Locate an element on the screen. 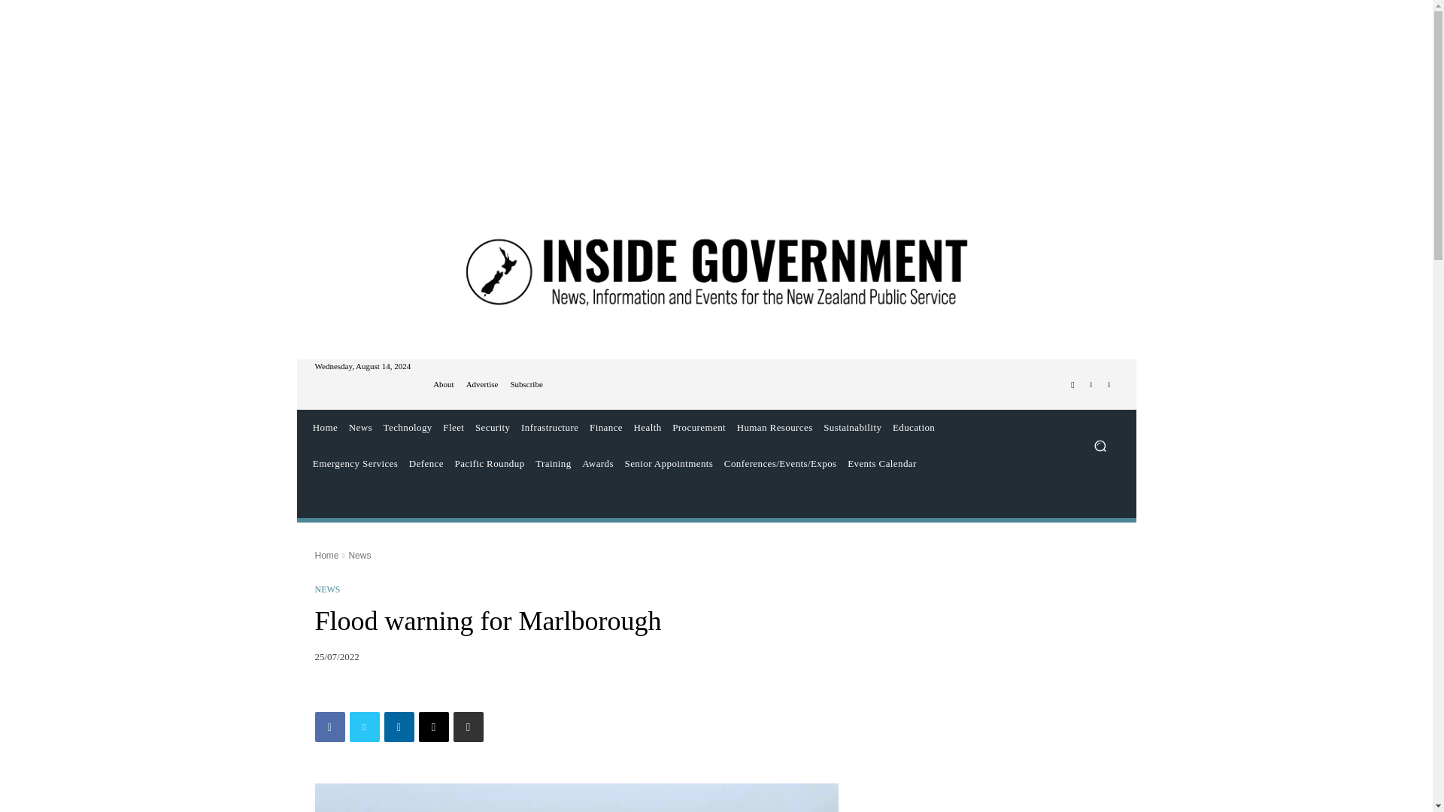 This screenshot has width=1444, height=812. News is located at coordinates (359, 427).